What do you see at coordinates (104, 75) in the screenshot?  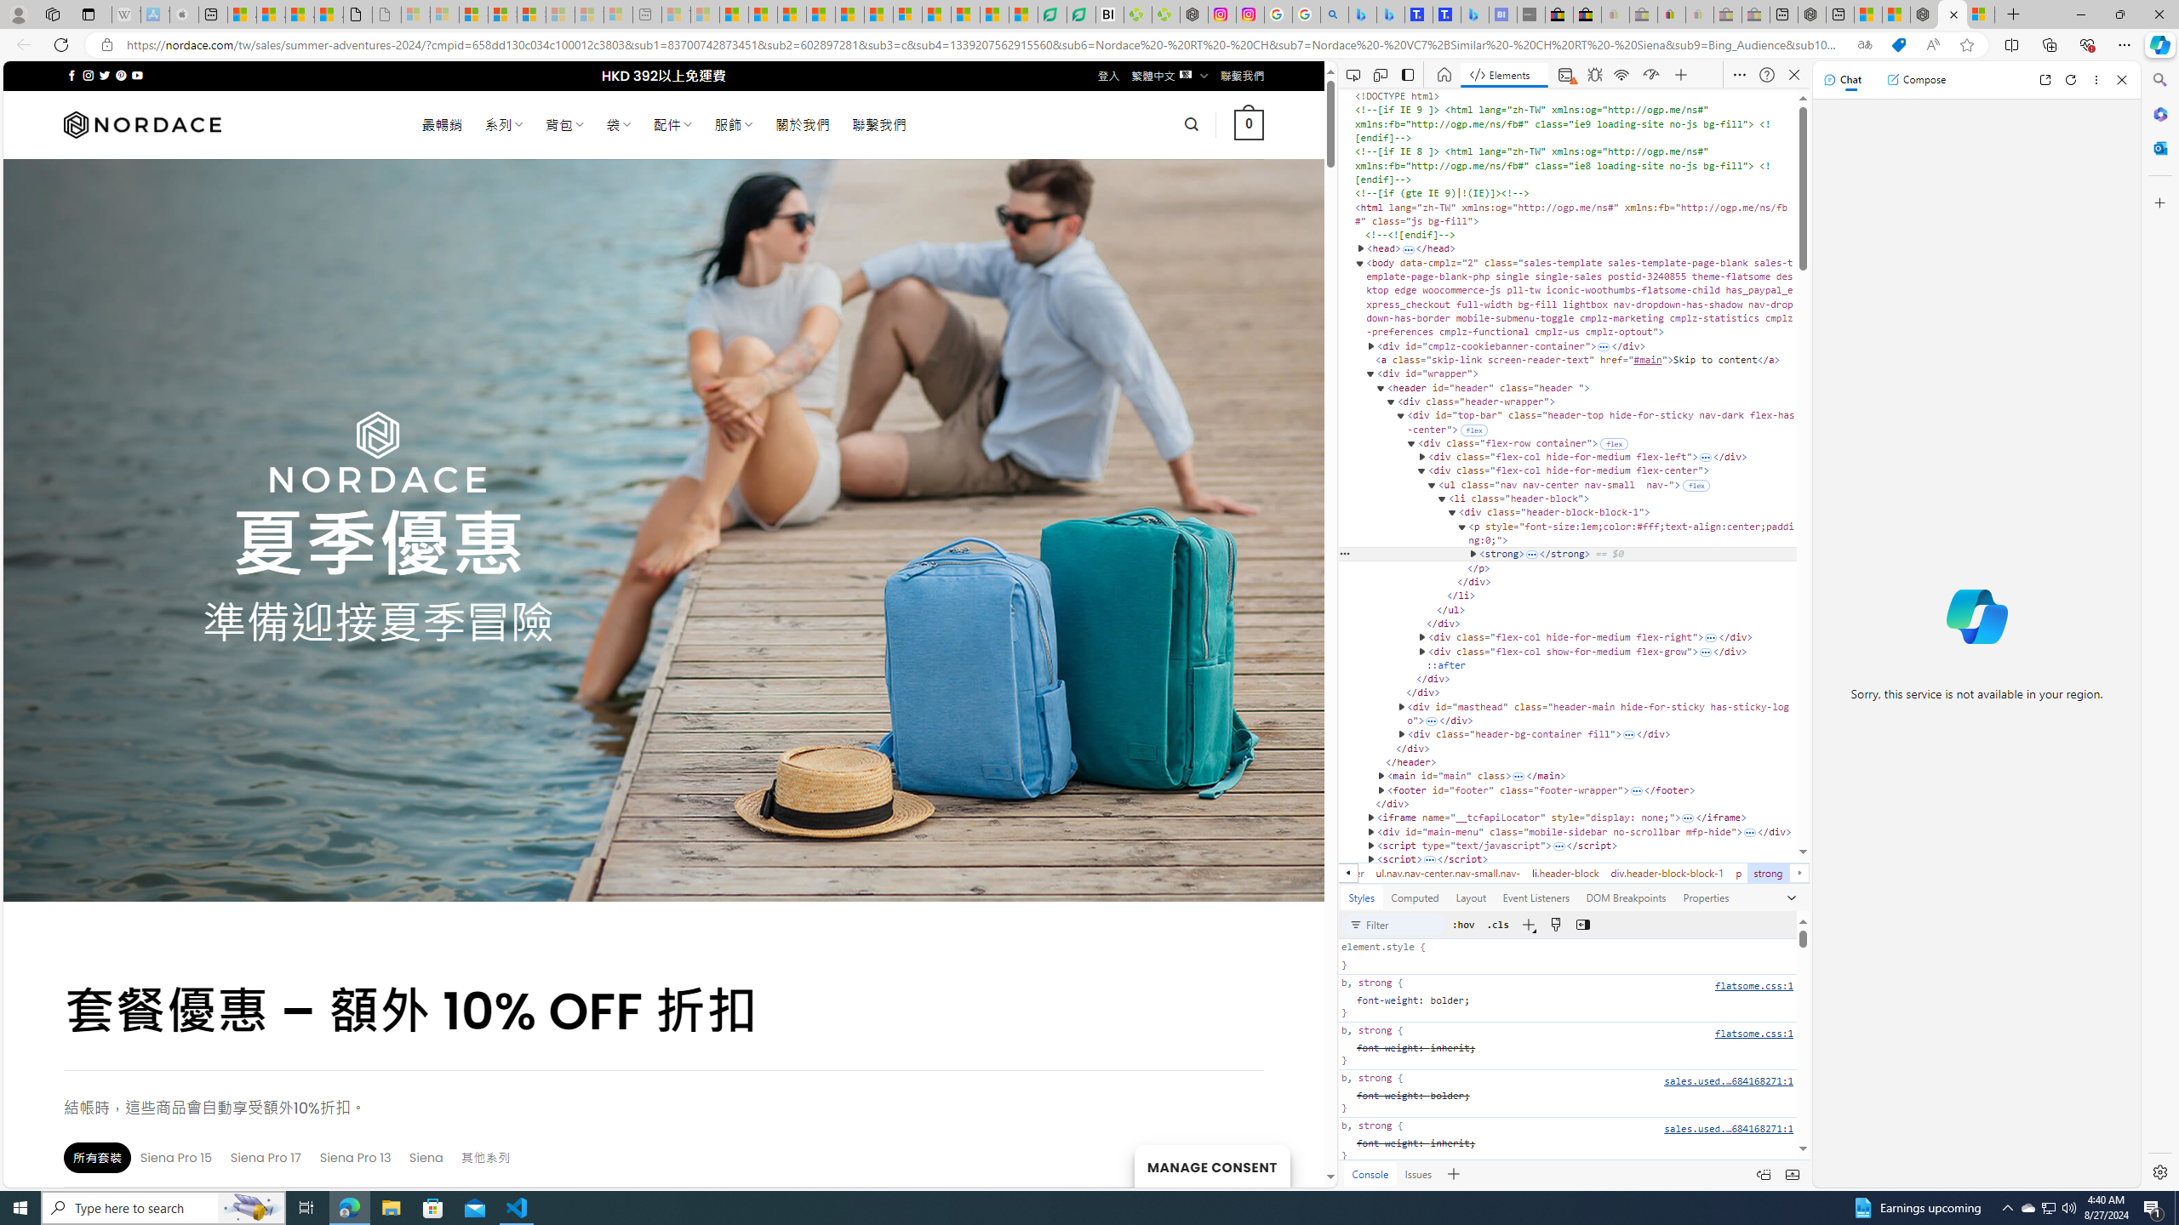 I see `Follow on Twitter` at bounding box center [104, 75].